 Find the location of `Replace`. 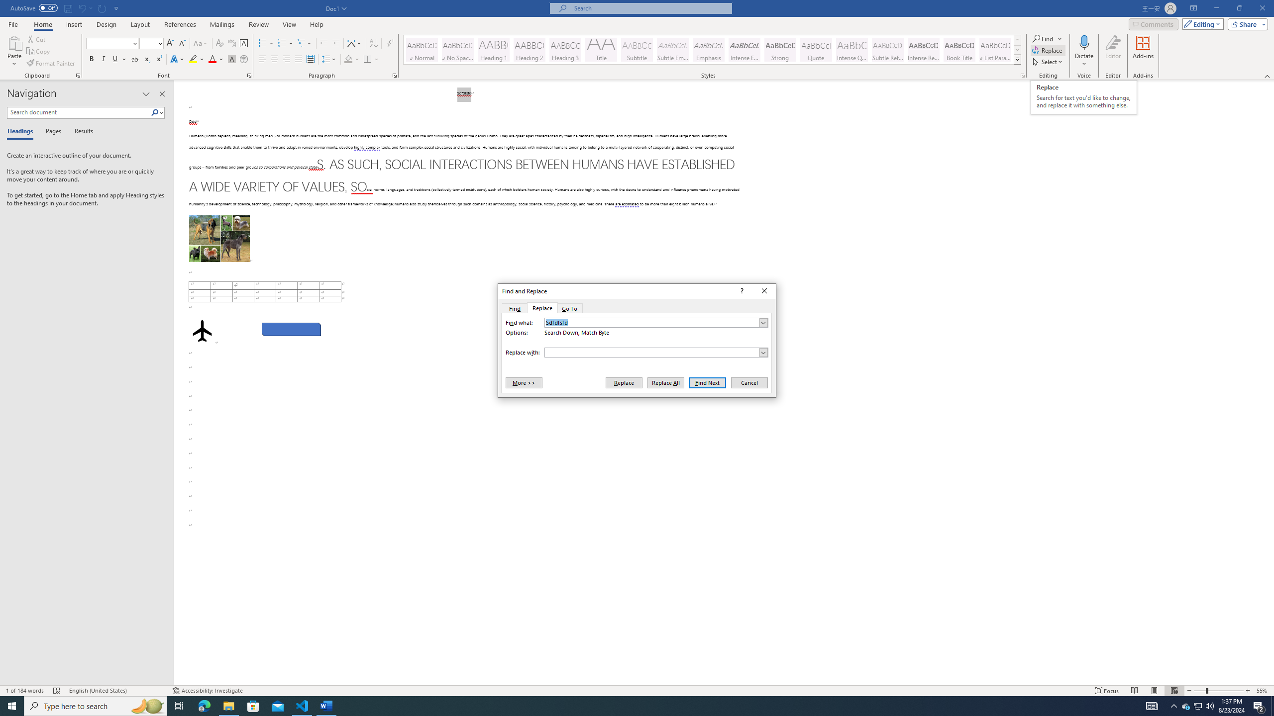

Replace is located at coordinates (541, 308).